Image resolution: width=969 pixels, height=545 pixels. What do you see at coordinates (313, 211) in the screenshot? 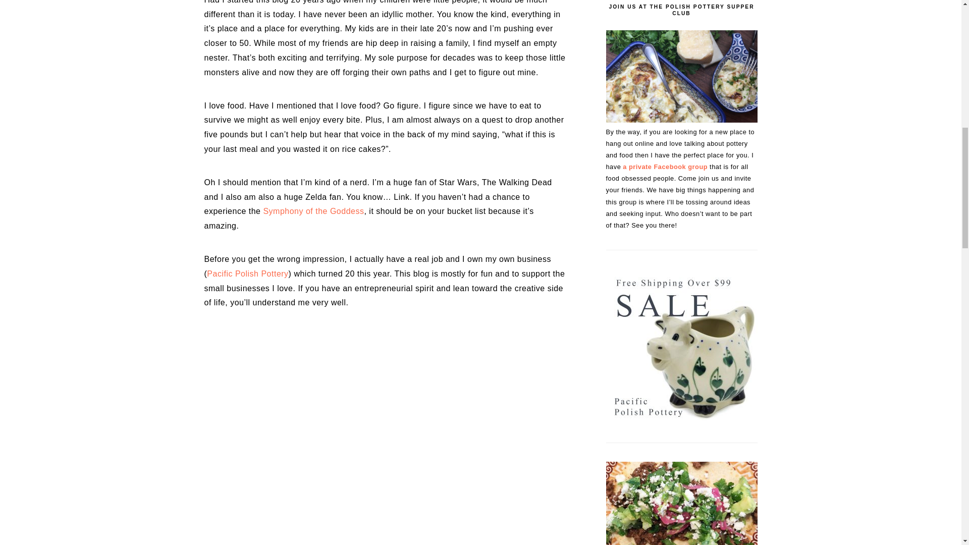
I see `Symphony of the Goddess` at bounding box center [313, 211].